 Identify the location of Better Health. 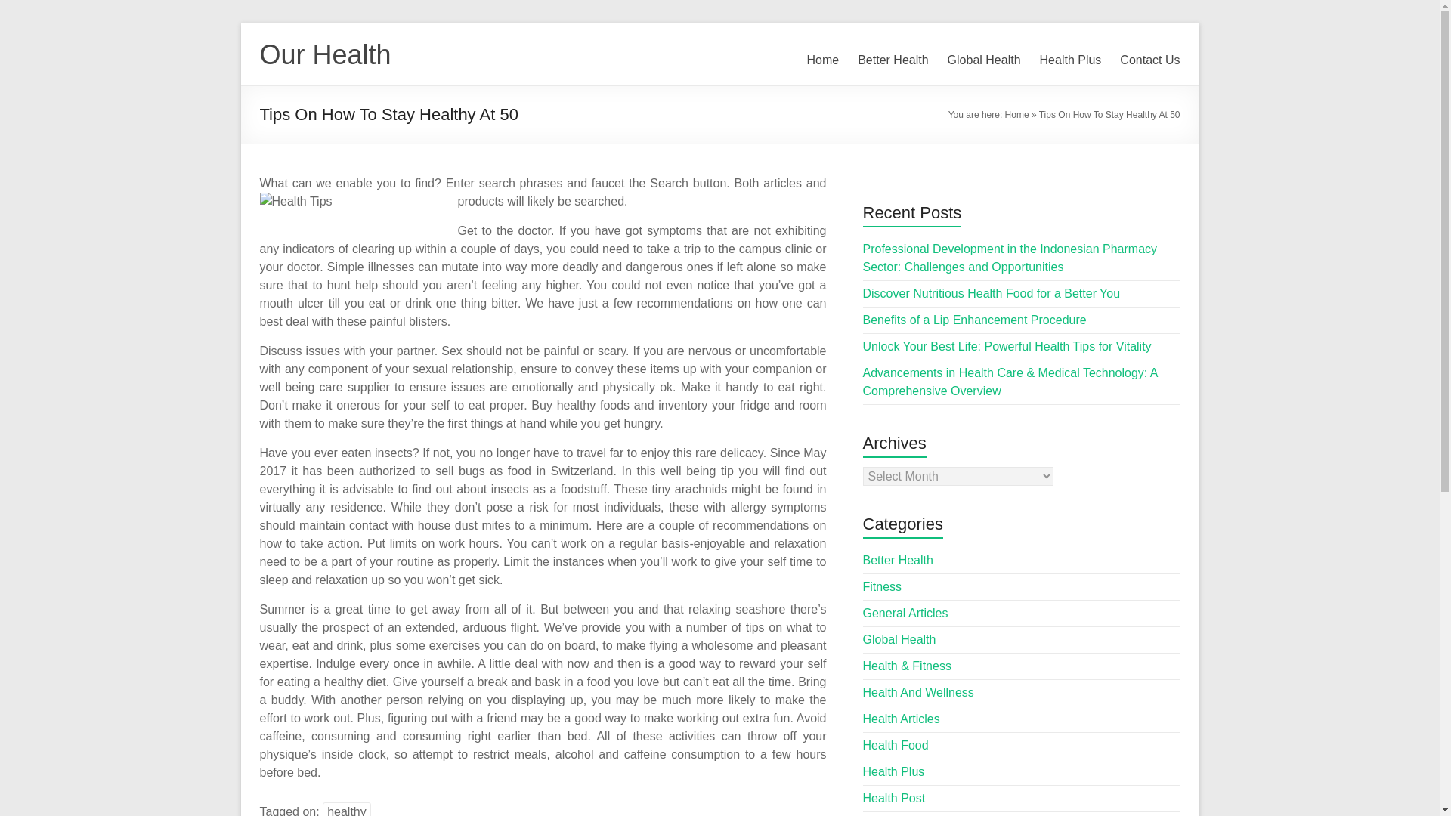
(898, 560).